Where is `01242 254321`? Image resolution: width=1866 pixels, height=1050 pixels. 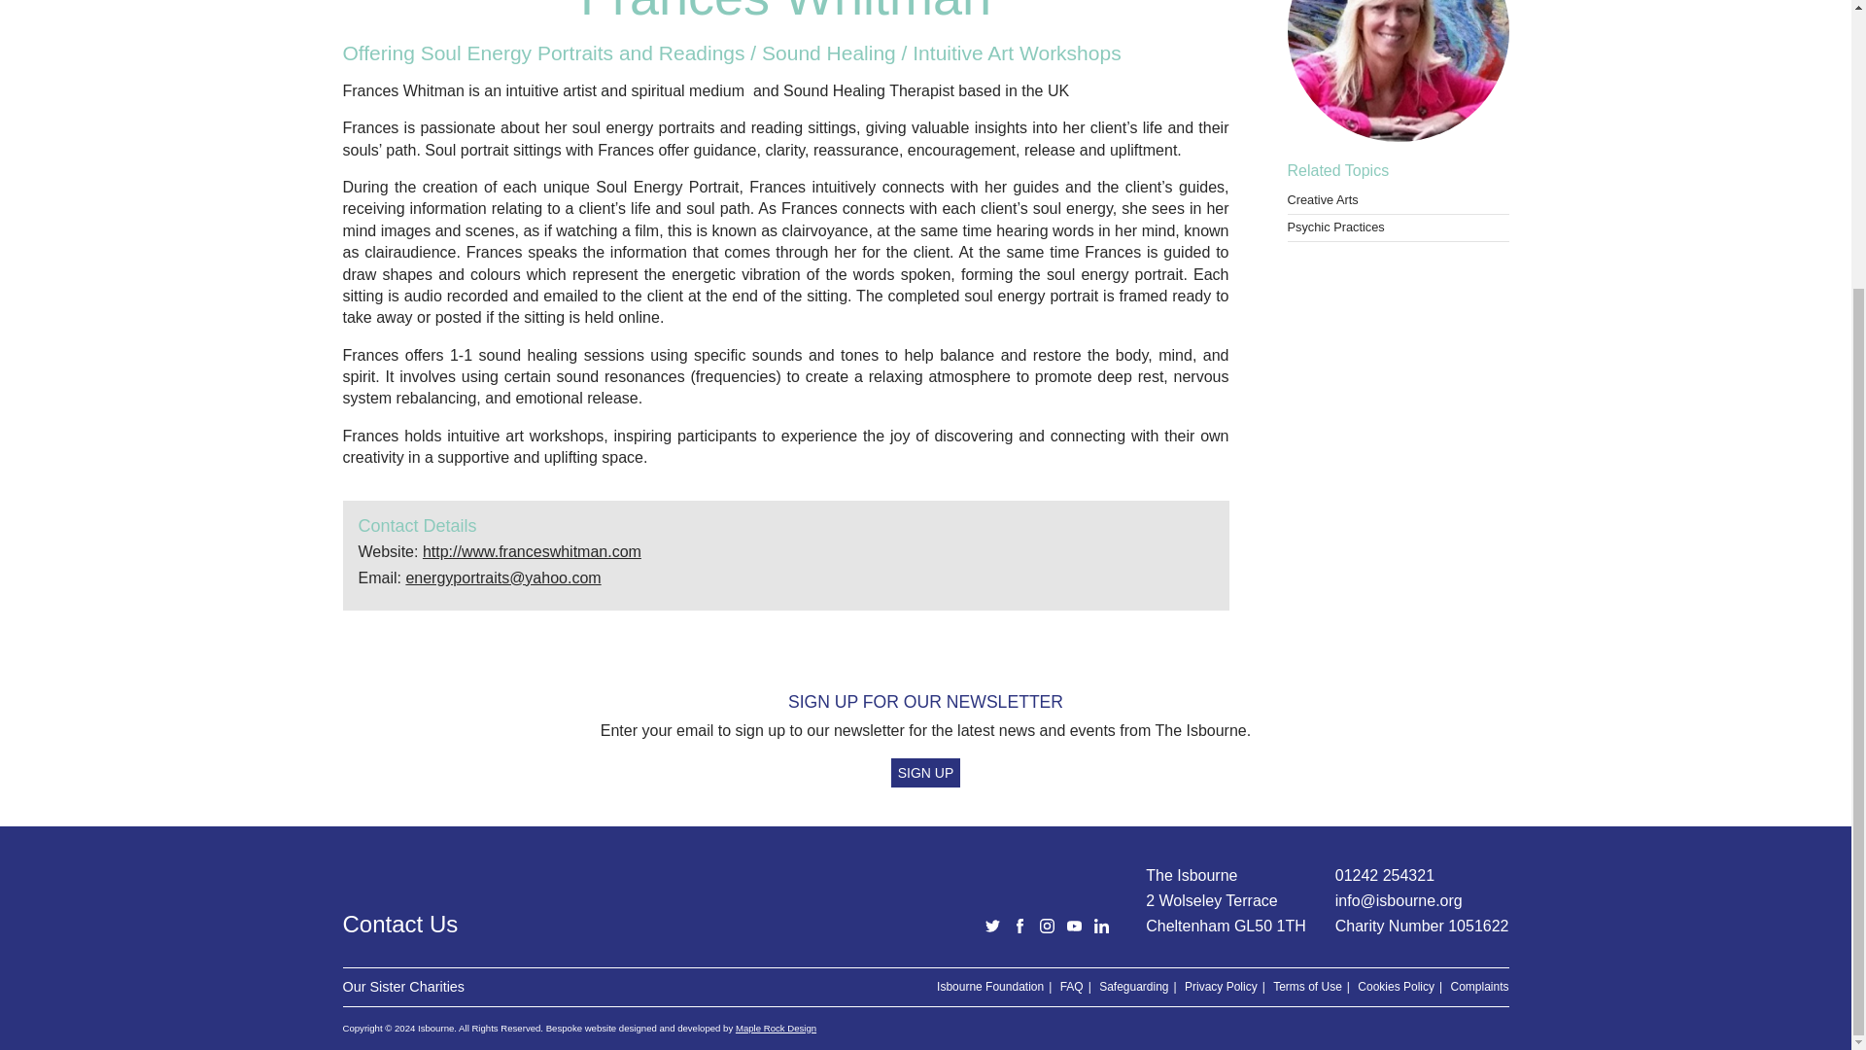
01242 254321 is located at coordinates (1385, 875).